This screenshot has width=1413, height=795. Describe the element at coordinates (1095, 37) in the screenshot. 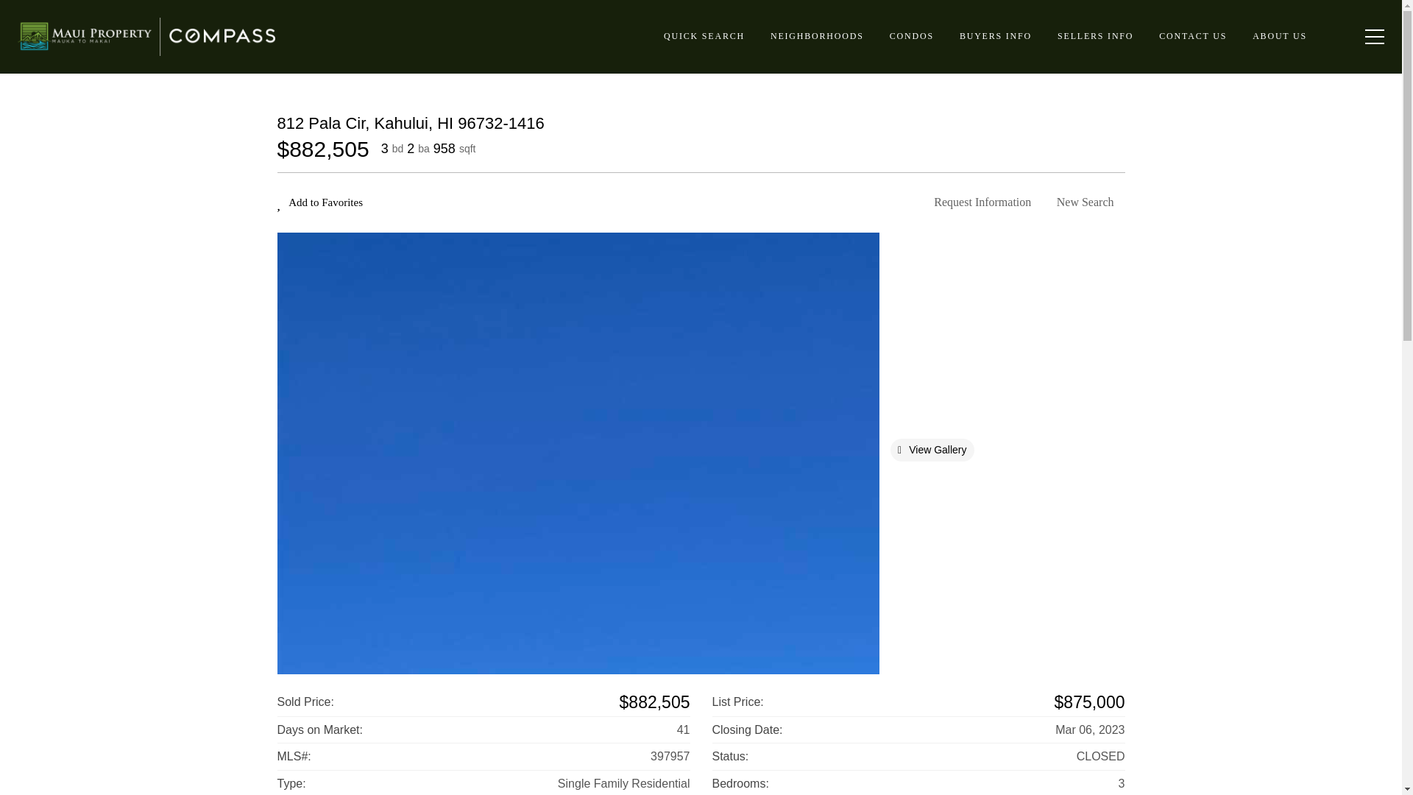

I see `SELLERS INFO` at that location.